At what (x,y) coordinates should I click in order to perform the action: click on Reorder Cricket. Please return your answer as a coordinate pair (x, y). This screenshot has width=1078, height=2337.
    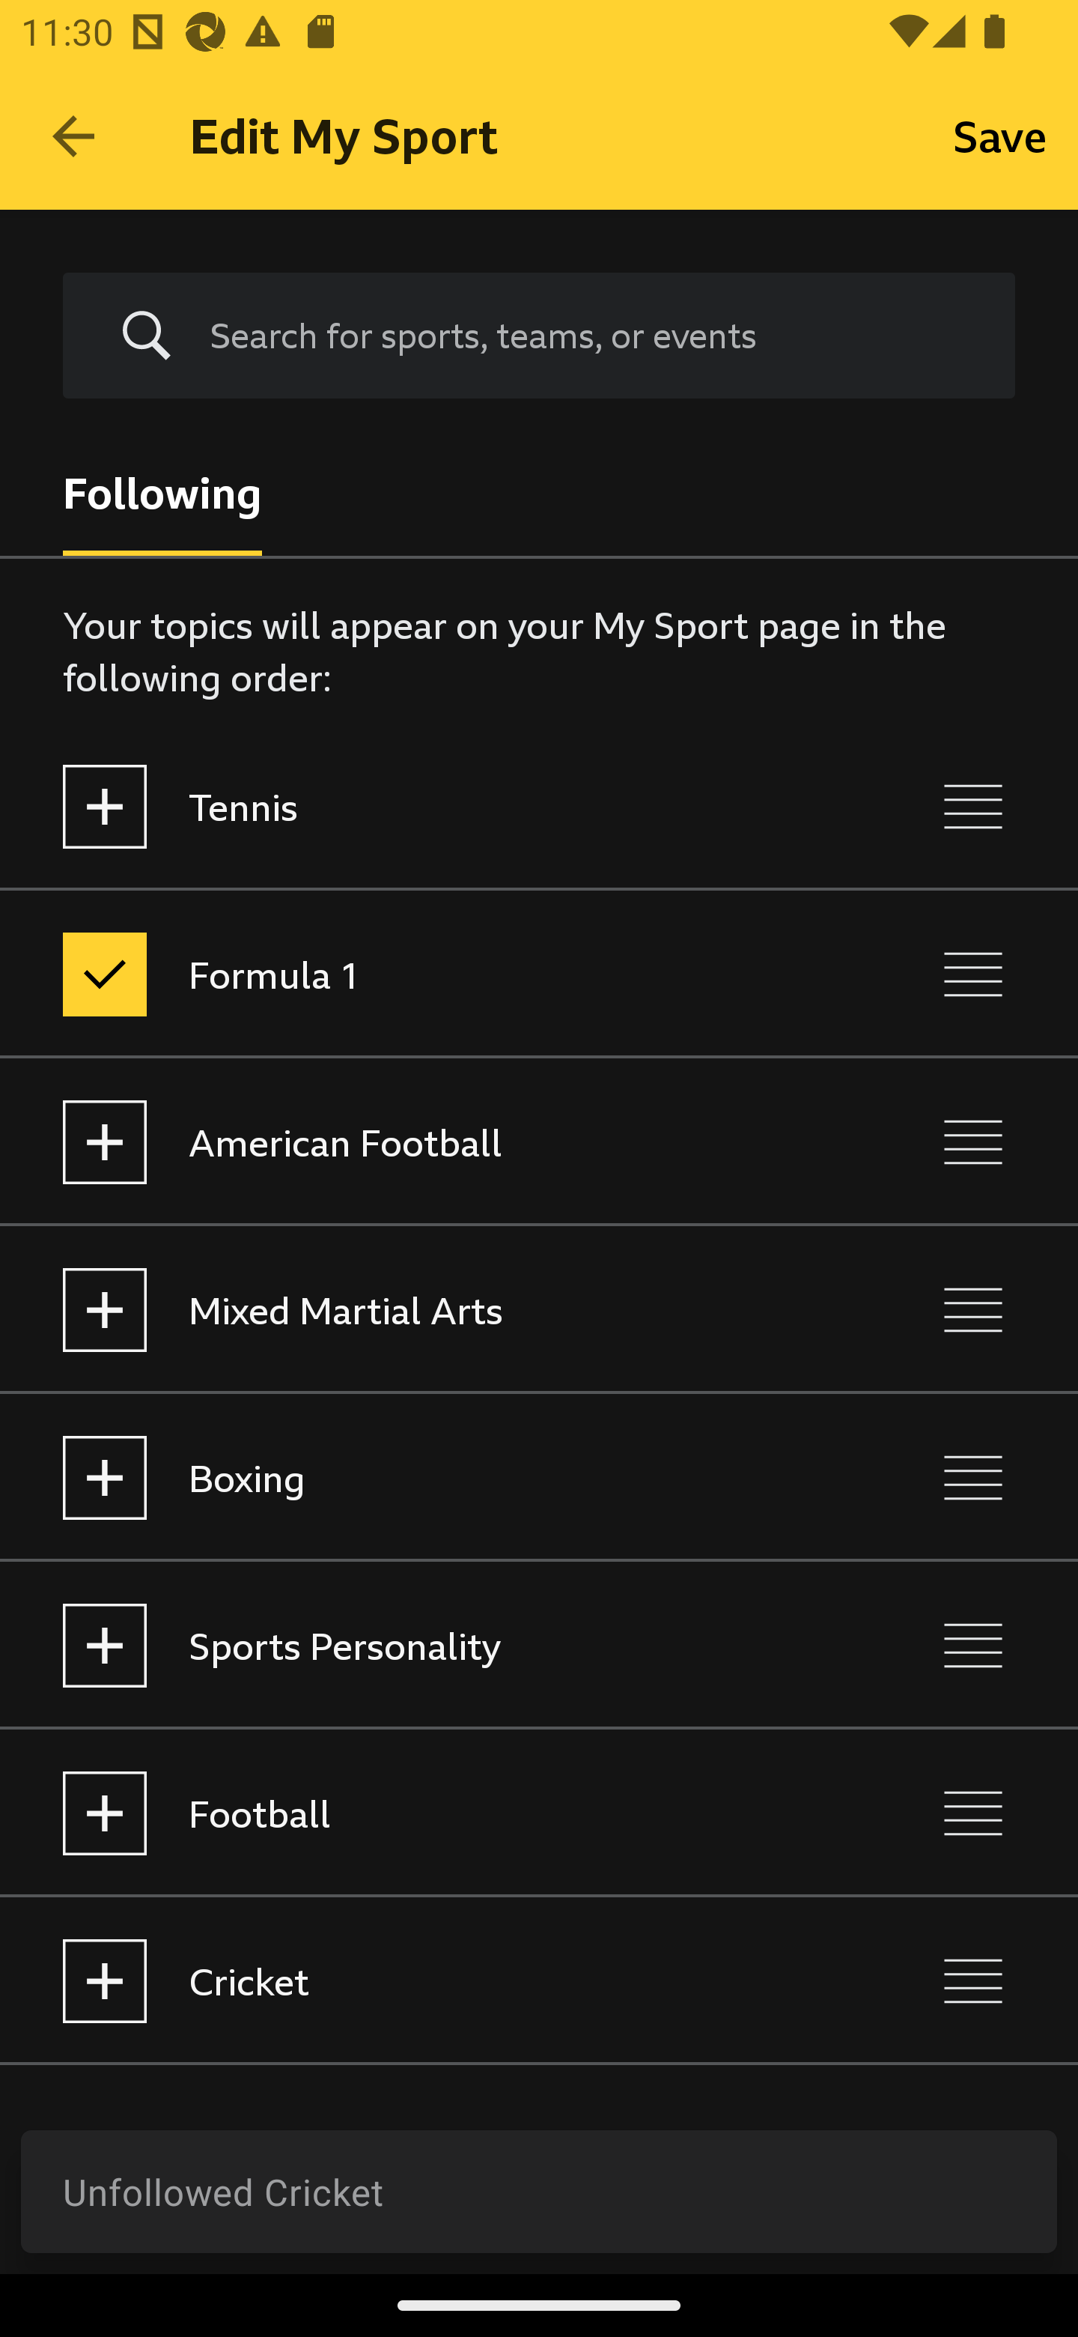
    Looking at the image, I should click on (973, 1982).